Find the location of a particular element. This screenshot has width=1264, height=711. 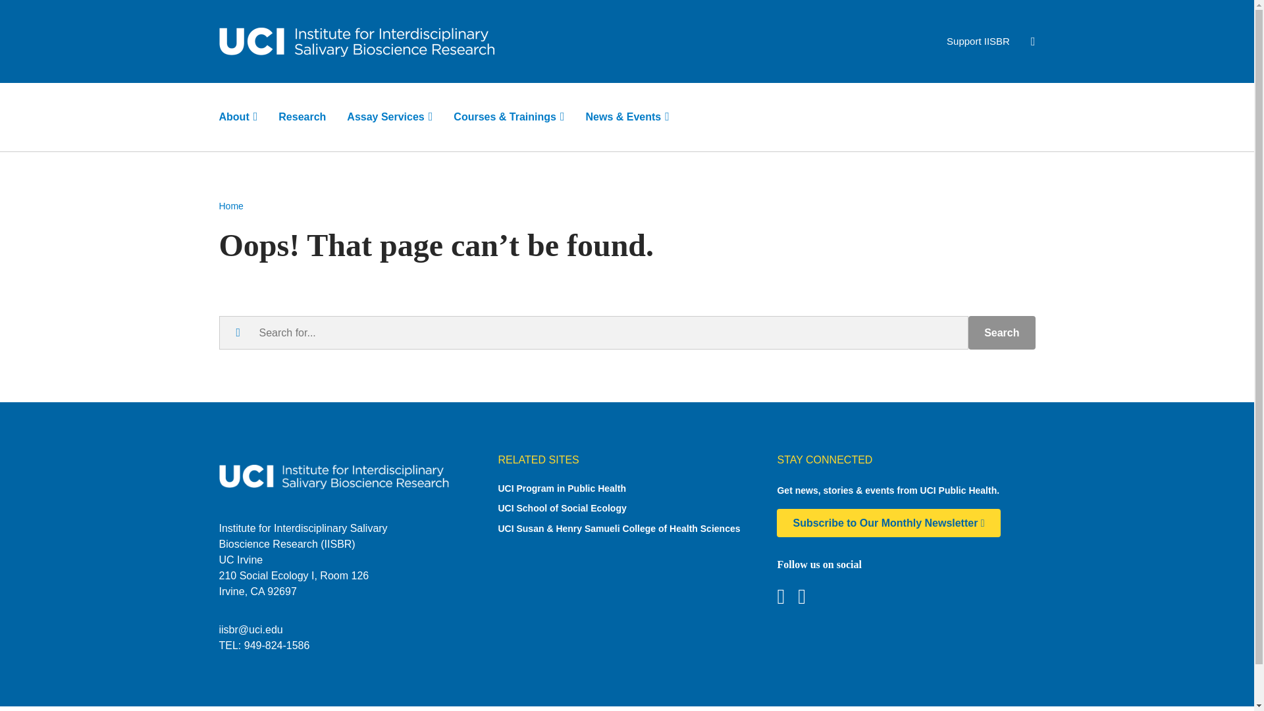

Research is located at coordinates (302, 117).